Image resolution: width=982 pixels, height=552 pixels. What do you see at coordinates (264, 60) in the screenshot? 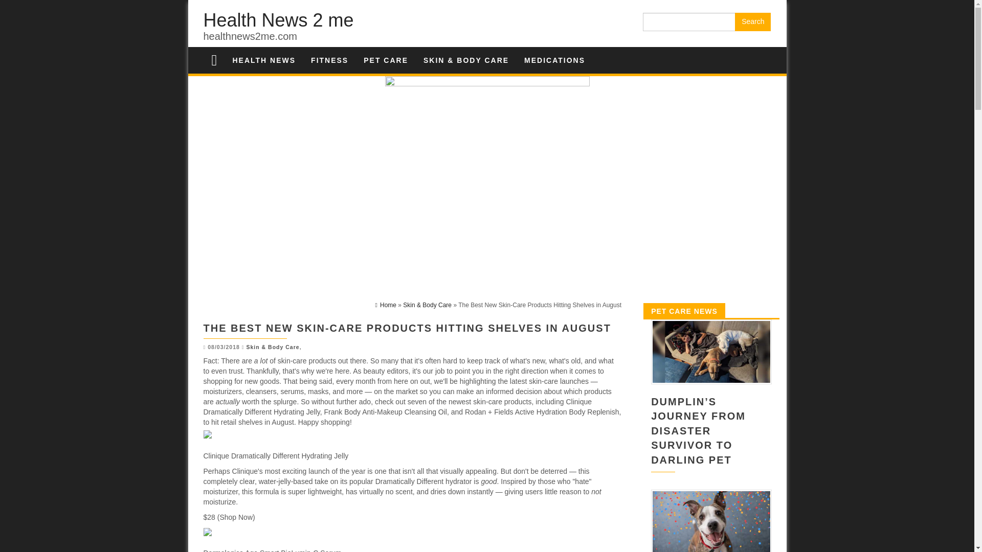
I see `Health News` at bounding box center [264, 60].